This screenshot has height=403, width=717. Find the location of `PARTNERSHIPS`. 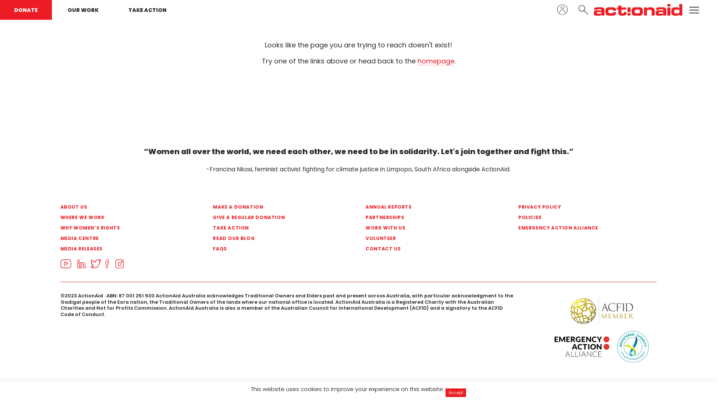

PARTNERSHIPS is located at coordinates (424, 218).